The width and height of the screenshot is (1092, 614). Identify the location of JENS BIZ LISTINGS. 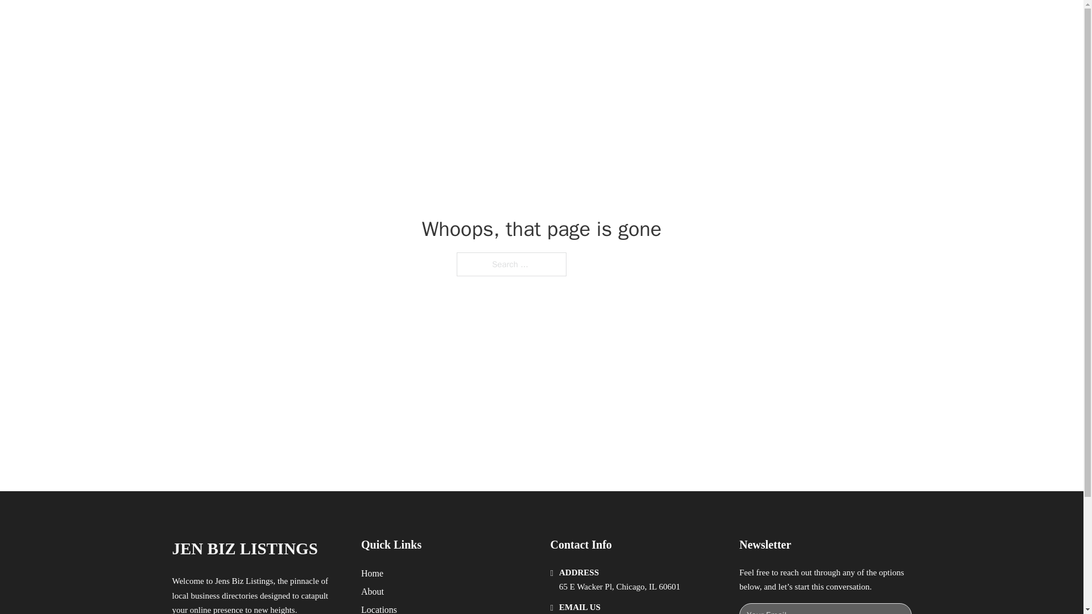
(304, 22).